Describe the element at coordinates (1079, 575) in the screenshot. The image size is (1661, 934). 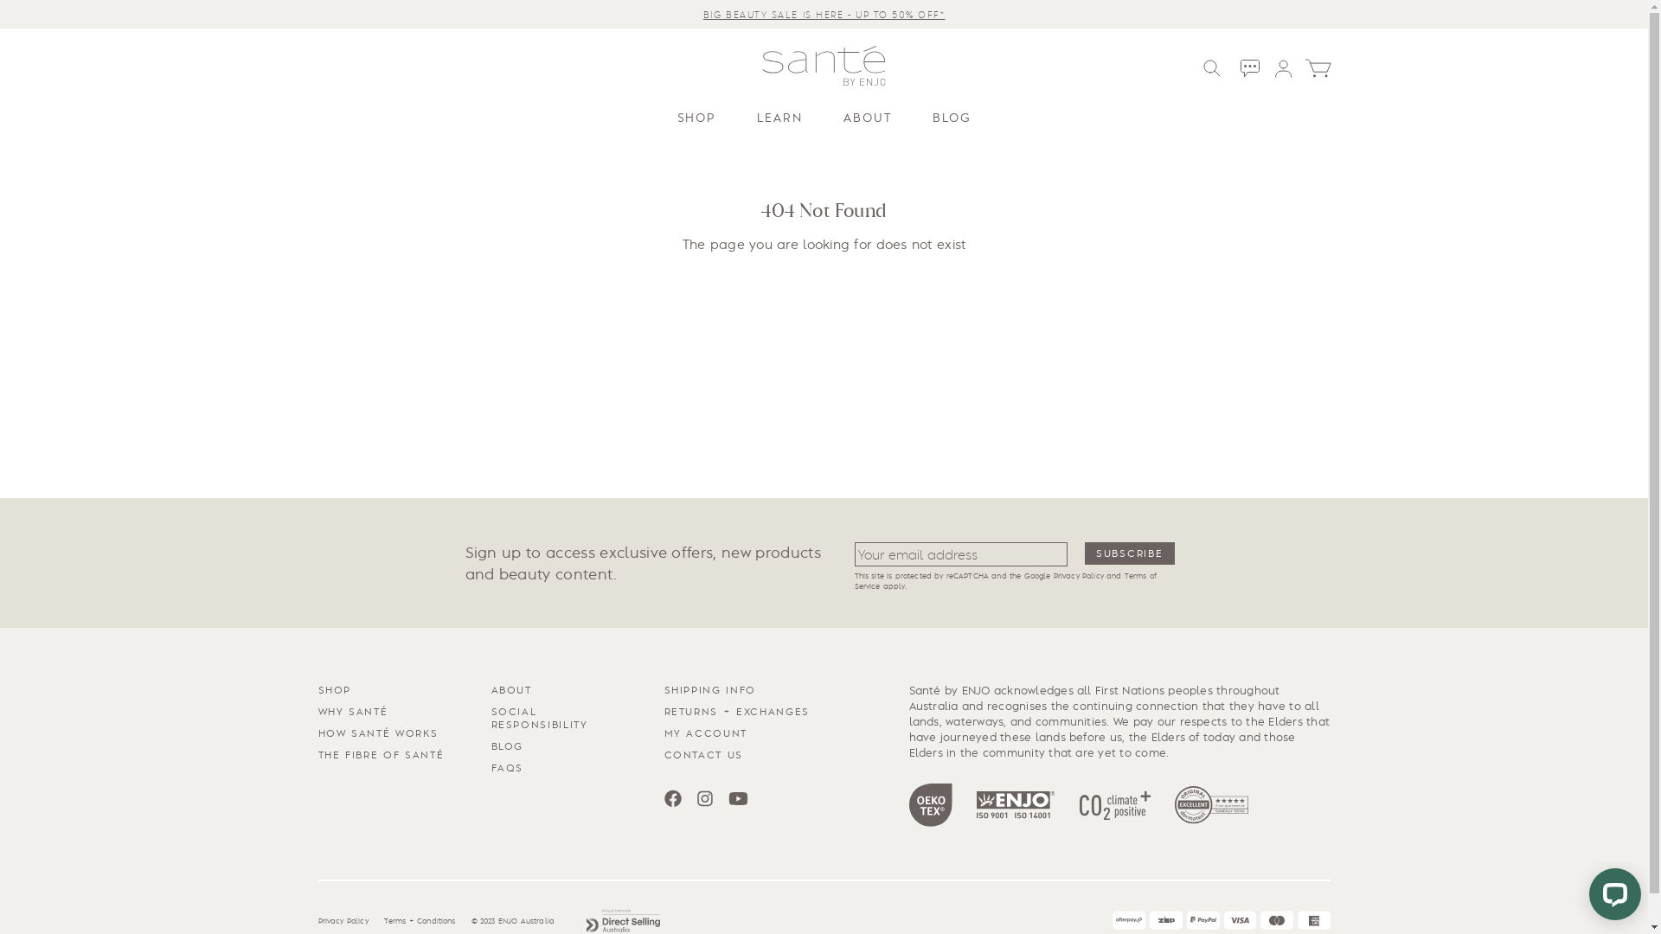
I see `Privacy Policy` at that location.